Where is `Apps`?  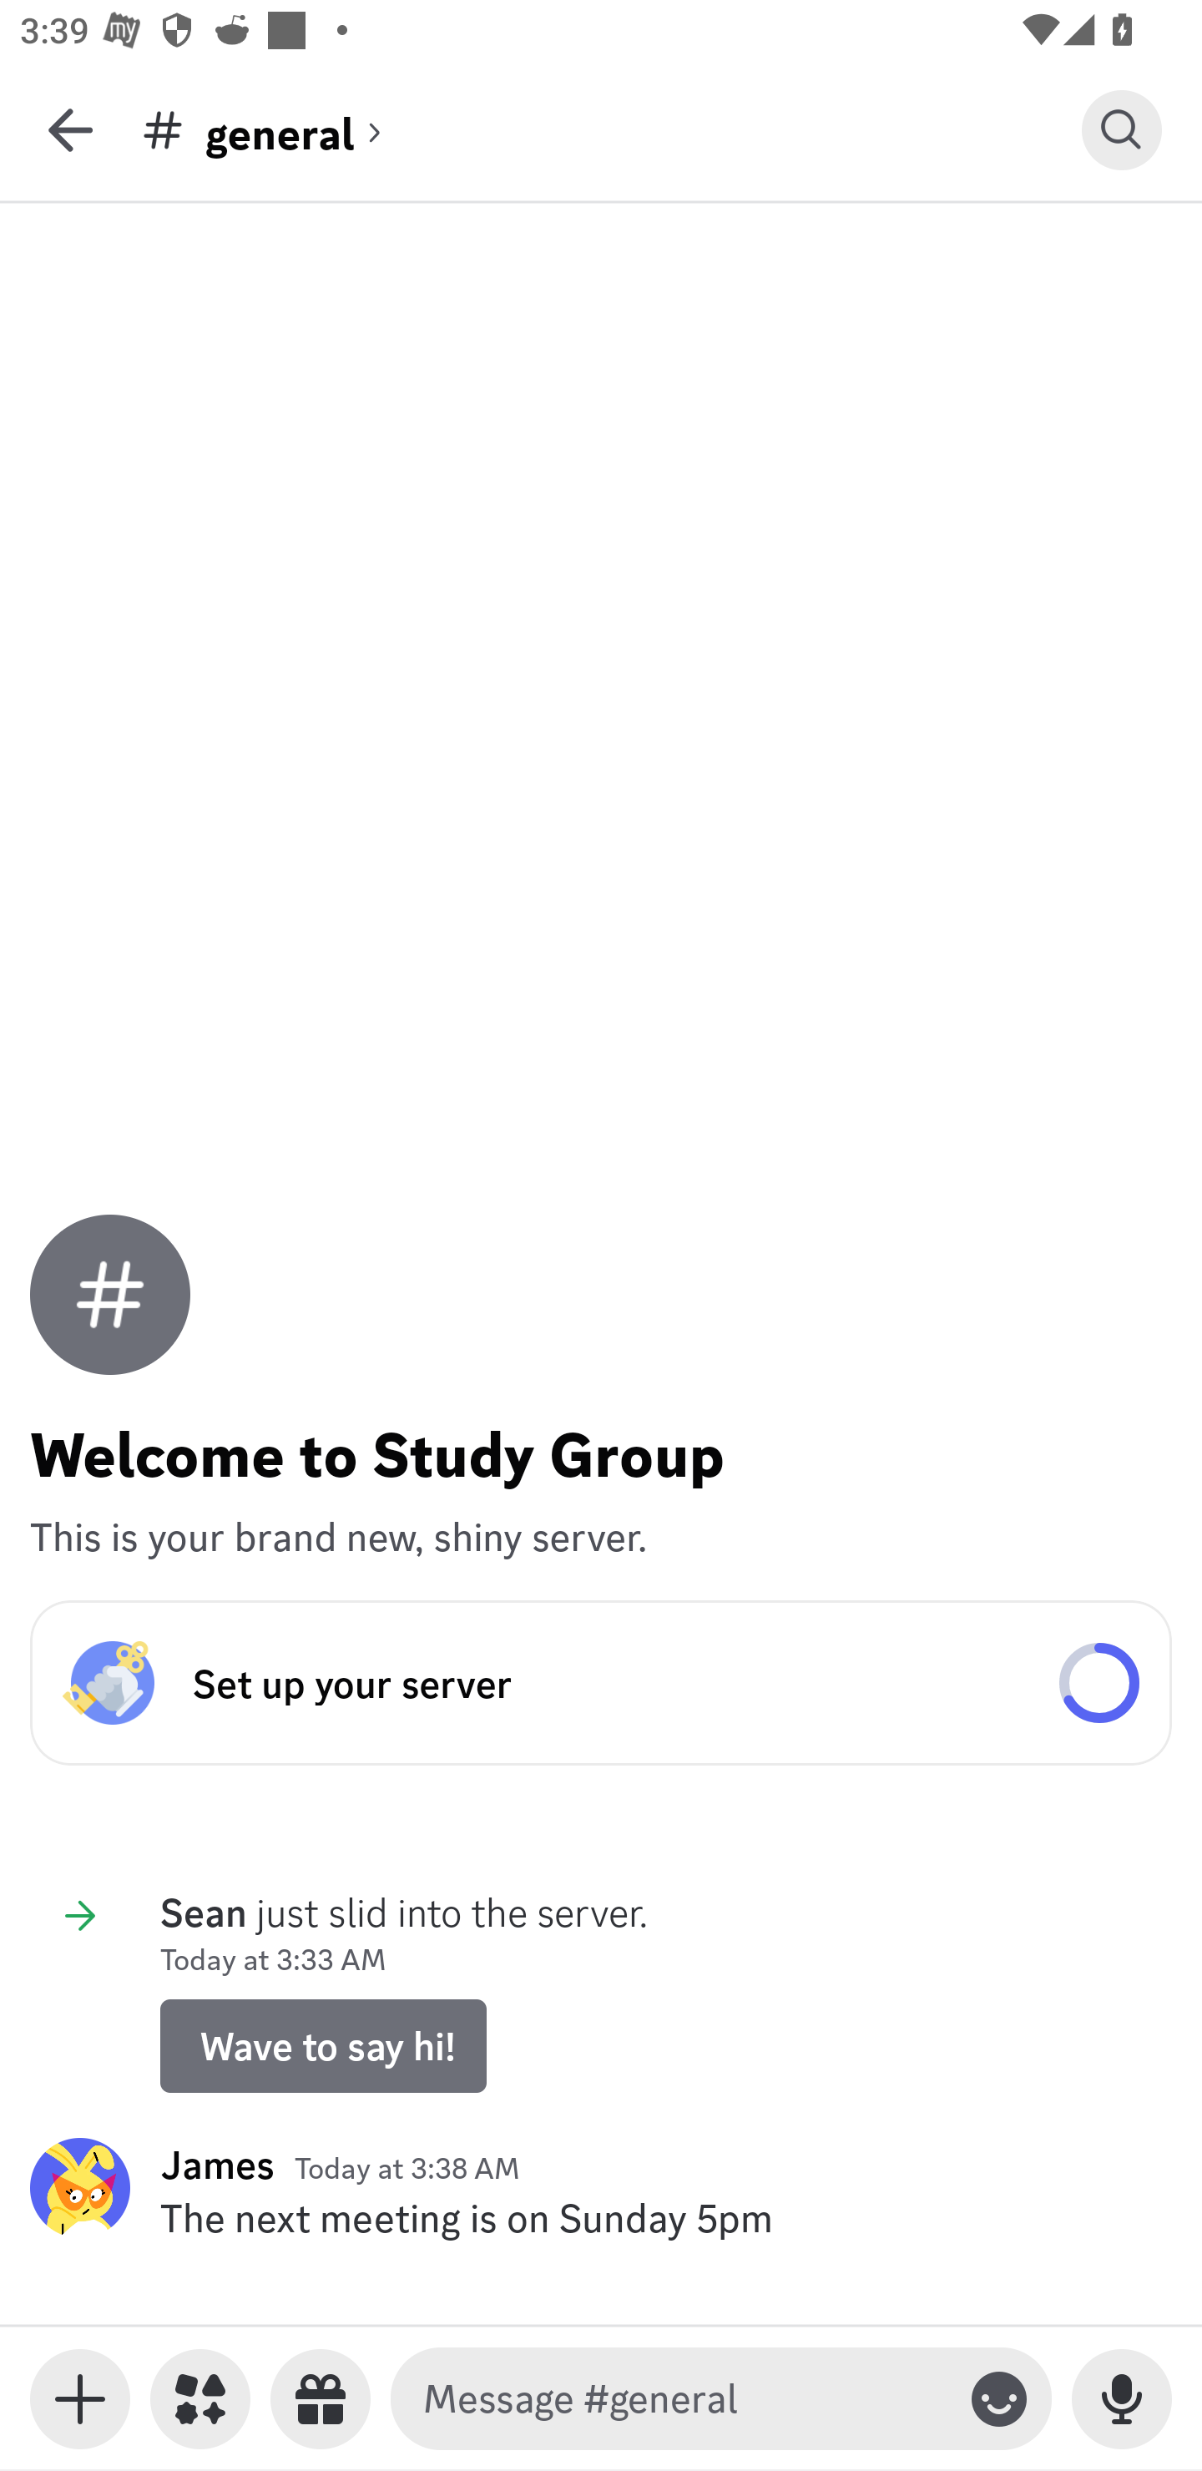
Apps is located at coordinates (200, 2399).